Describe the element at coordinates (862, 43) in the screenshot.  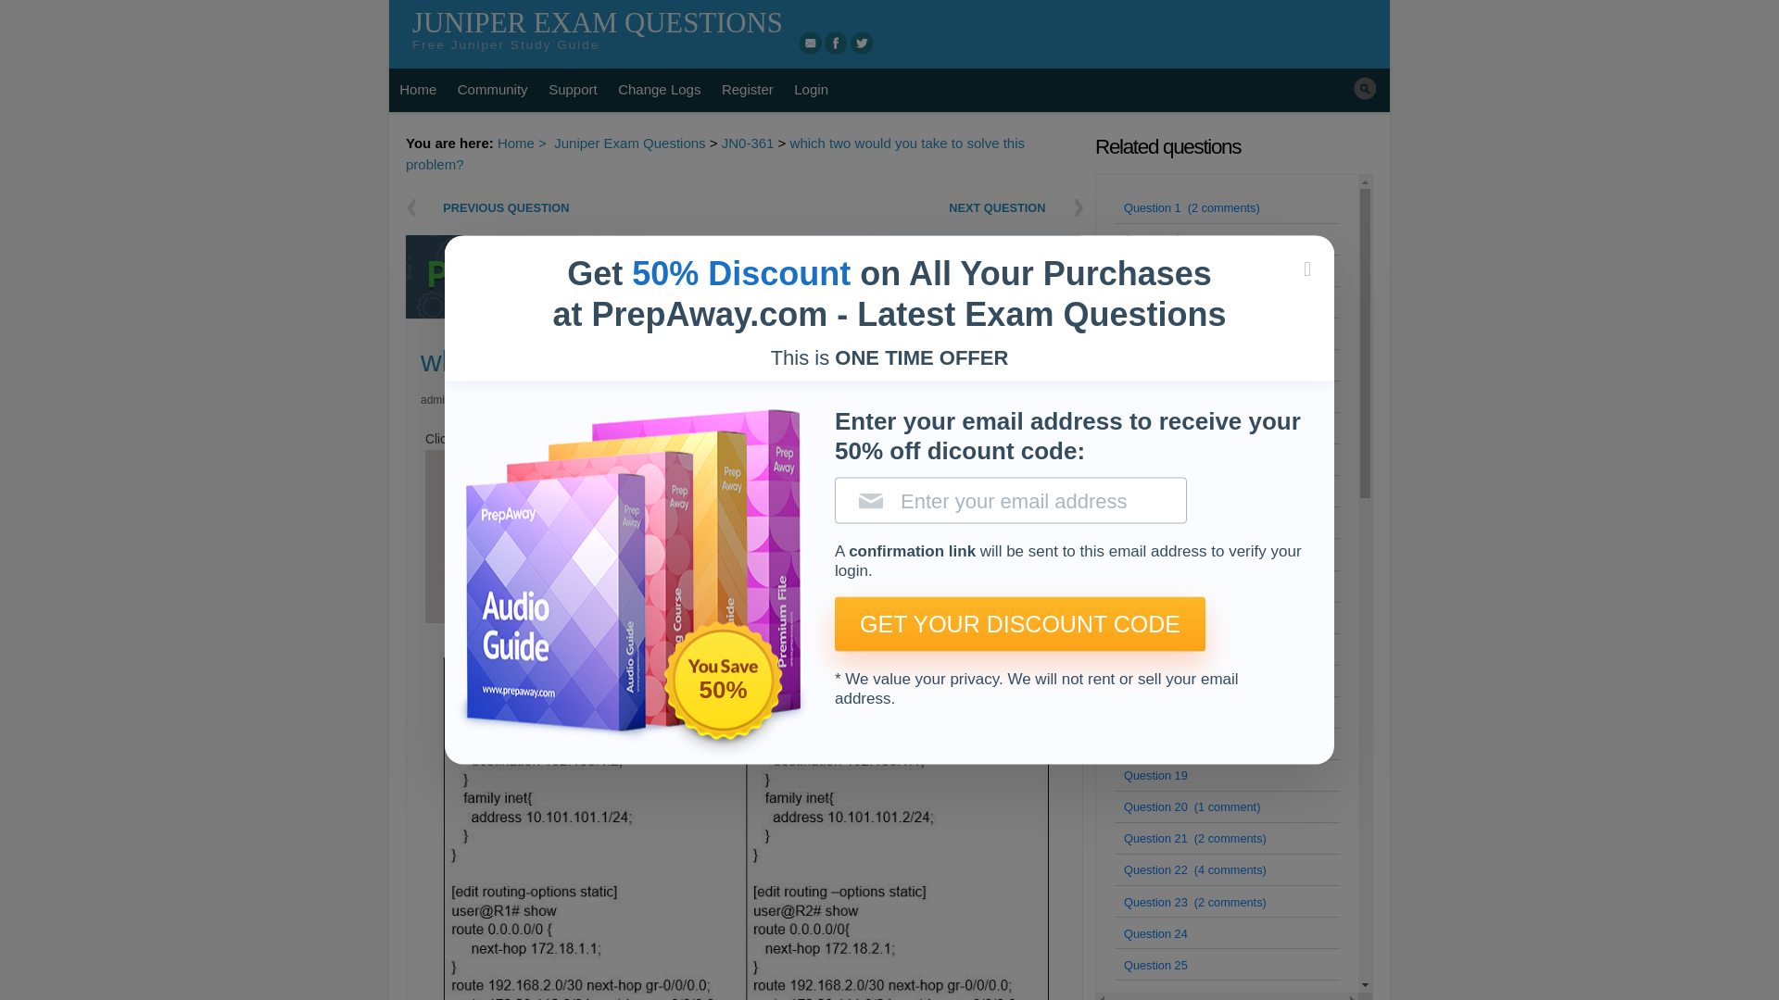
I see `Twitter` at that location.